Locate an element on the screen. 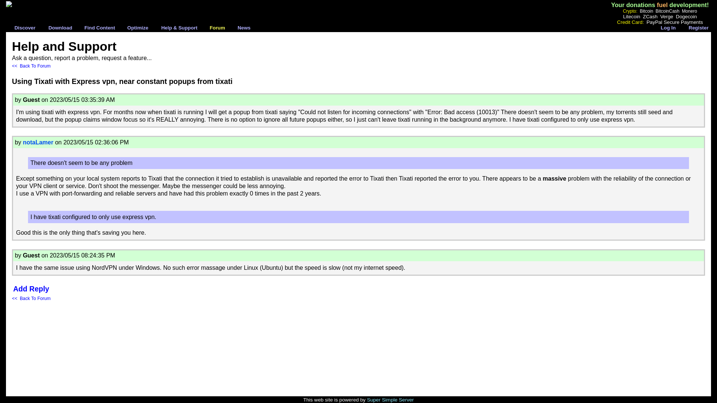 Image resolution: width=717 pixels, height=403 pixels. Find Content is located at coordinates (99, 28).